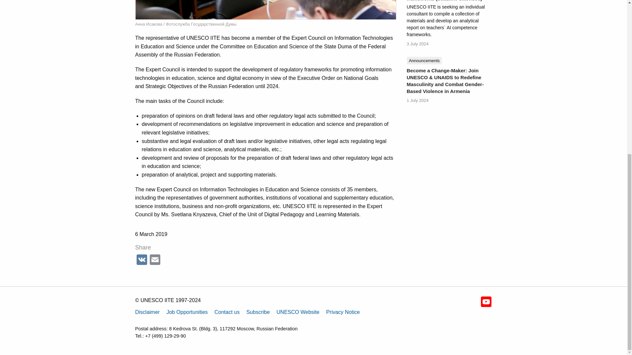 The width and height of the screenshot is (632, 355). What do you see at coordinates (142, 260) in the screenshot?
I see `VK` at bounding box center [142, 260].